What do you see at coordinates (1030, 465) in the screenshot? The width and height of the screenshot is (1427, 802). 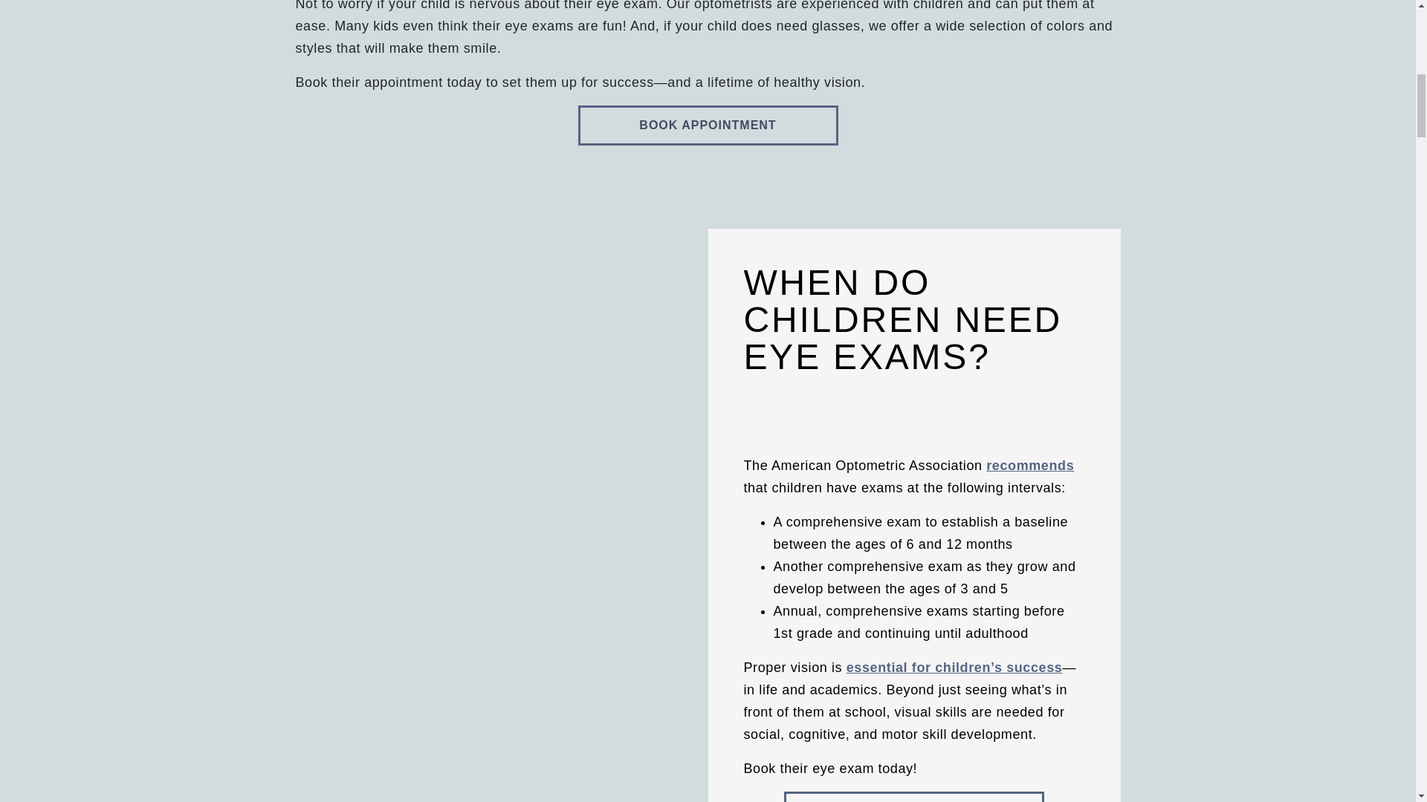 I see `recommends` at bounding box center [1030, 465].